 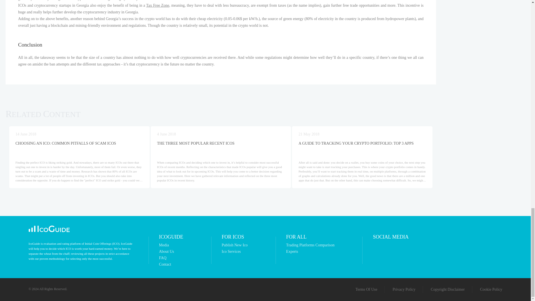 I want to click on A GUIDE TO TRACKING YOUR CRYPTO PORTFOLIO: TOP 3 APPS, so click(x=362, y=145).